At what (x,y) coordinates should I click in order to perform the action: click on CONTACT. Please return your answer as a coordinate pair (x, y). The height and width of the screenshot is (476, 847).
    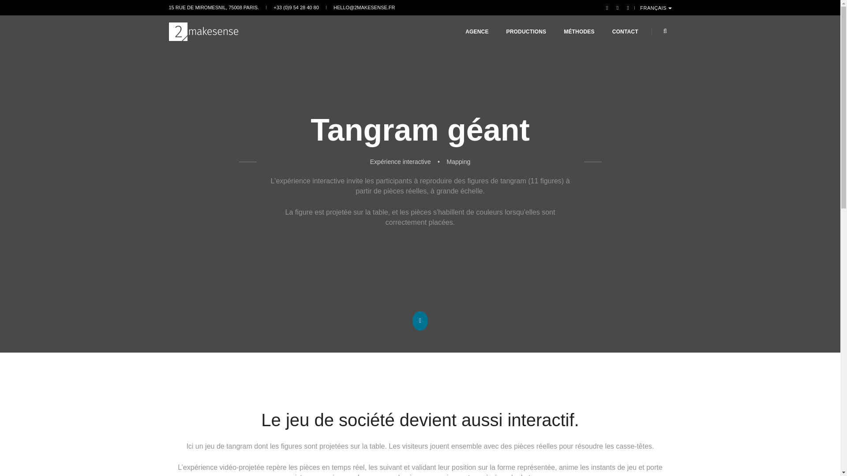
    Looking at the image, I should click on (626, 32).